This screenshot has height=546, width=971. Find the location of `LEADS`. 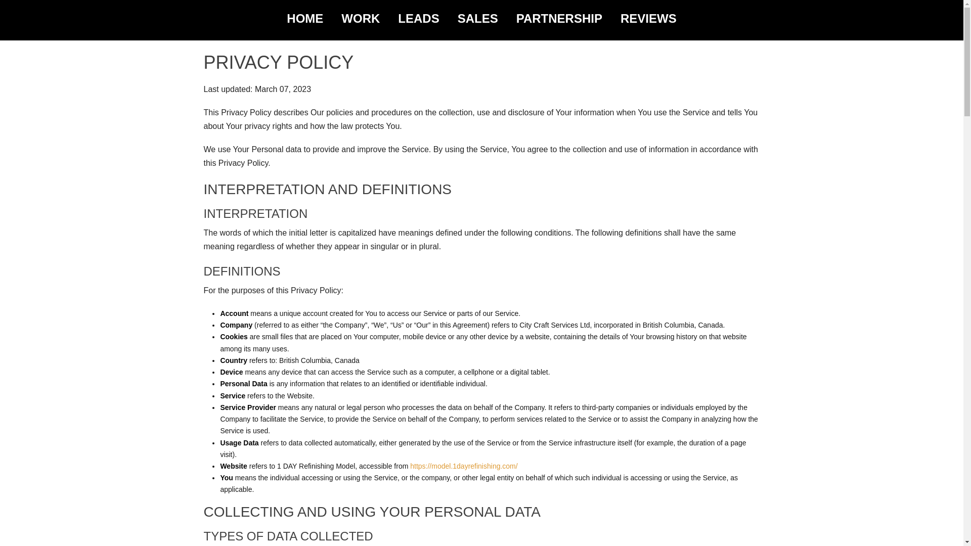

LEADS is located at coordinates (419, 19).